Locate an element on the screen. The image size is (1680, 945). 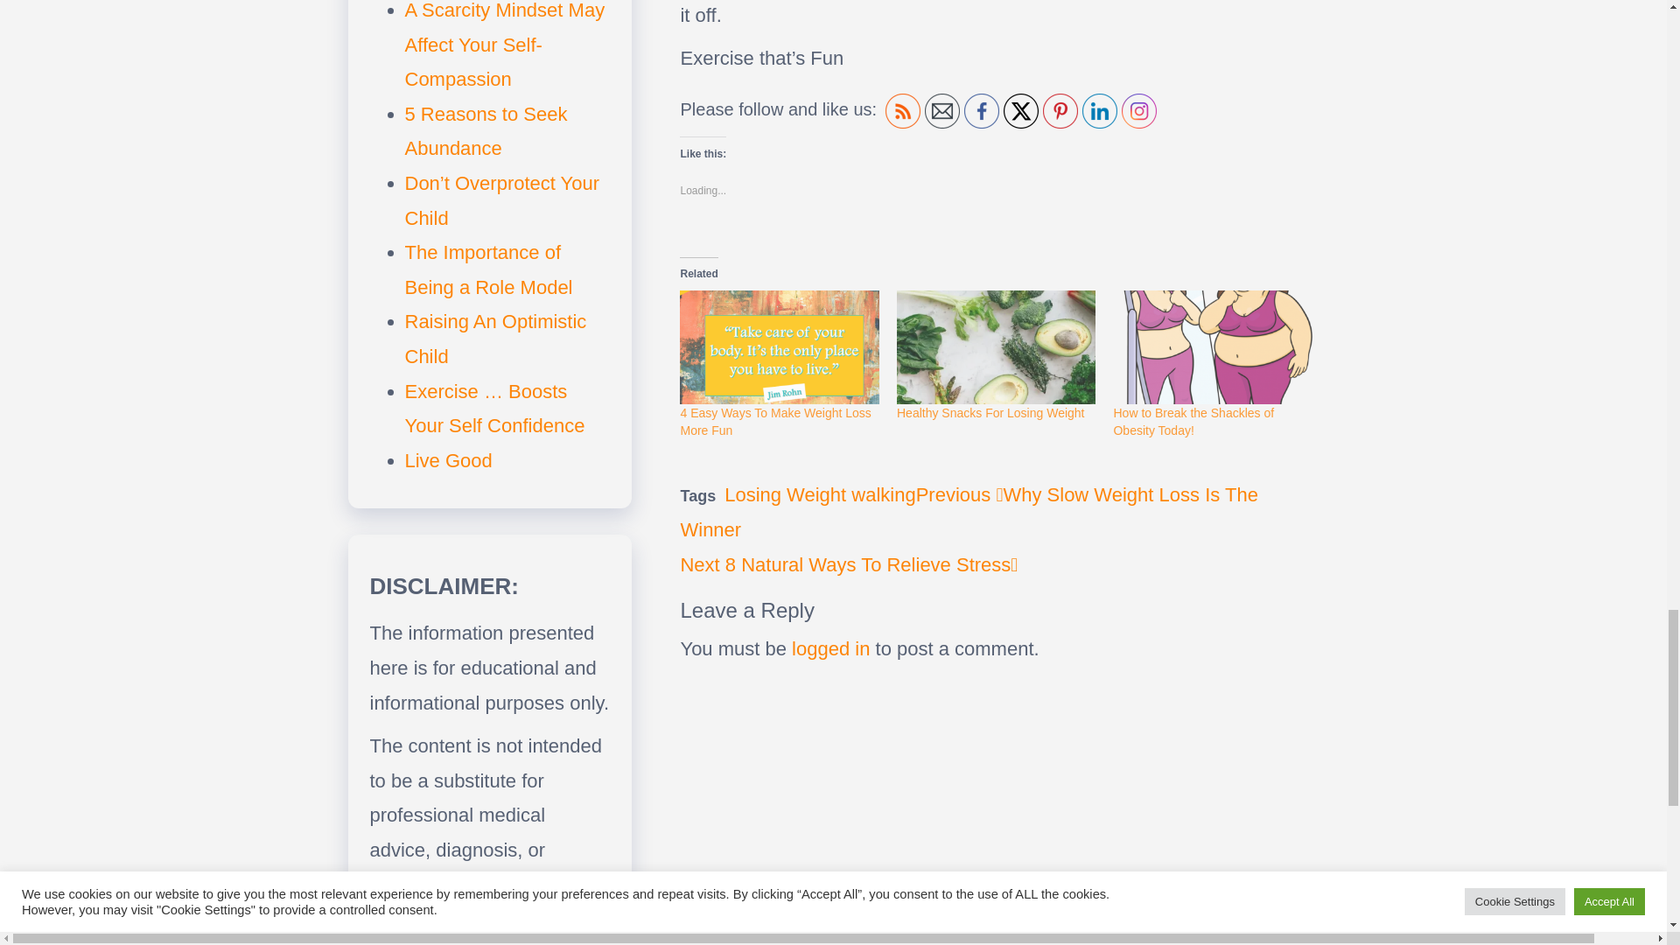
Follow by Email is located at coordinates (884, 493).